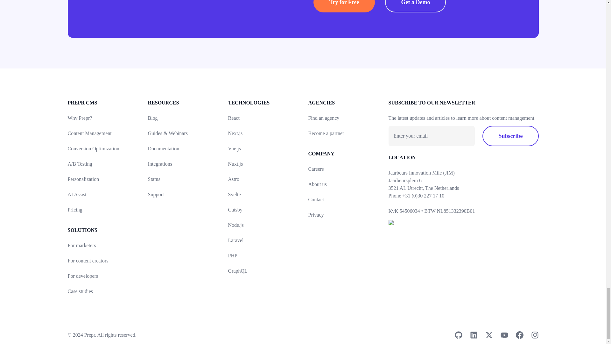 The height and width of the screenshot is (344, 611). What do you see at coordinates (415, 6) in the screenshot?
I see `Get a Demo` at bounding box center [415, 6].